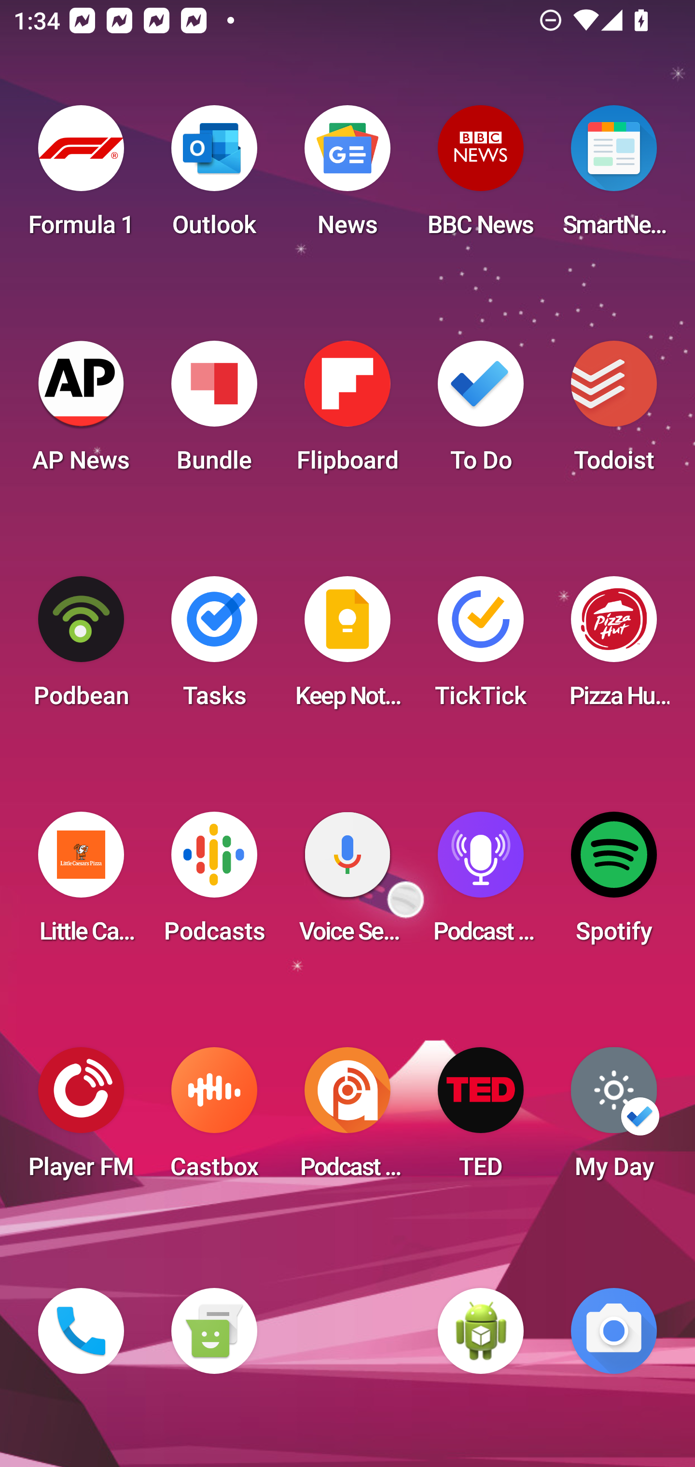 The width and height of the screenshot is (695, 1467). I want to click on WebView Browser Tester, so click(481, 1331).